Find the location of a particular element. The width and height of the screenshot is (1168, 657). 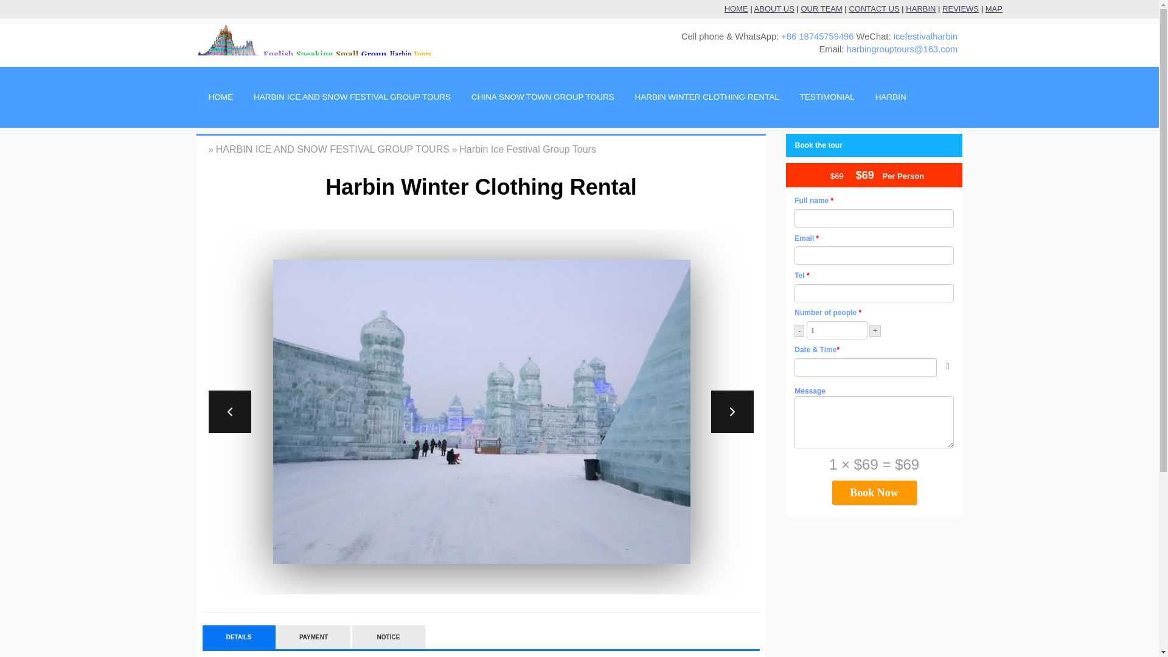

REVIEWS is located at coordinates (960, 9).